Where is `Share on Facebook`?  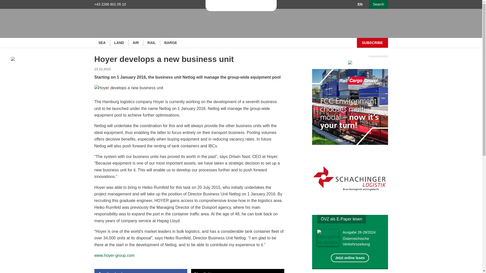 Share on Facebook is located at coordinates (141, 271).